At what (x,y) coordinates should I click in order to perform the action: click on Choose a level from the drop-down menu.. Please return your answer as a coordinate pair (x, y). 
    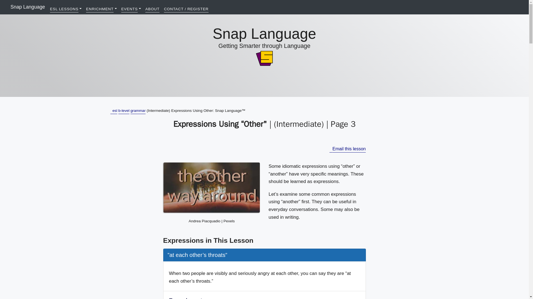
    Looking at the image, I should click on (130, 9).